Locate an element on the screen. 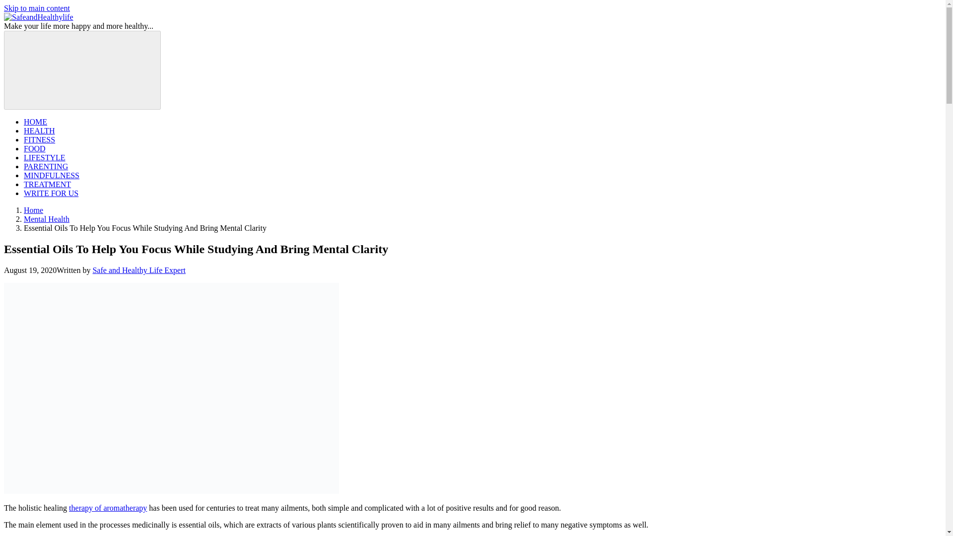 This screenshot has width=953, height=536. PARENTING is located at coordinates (46, 167).